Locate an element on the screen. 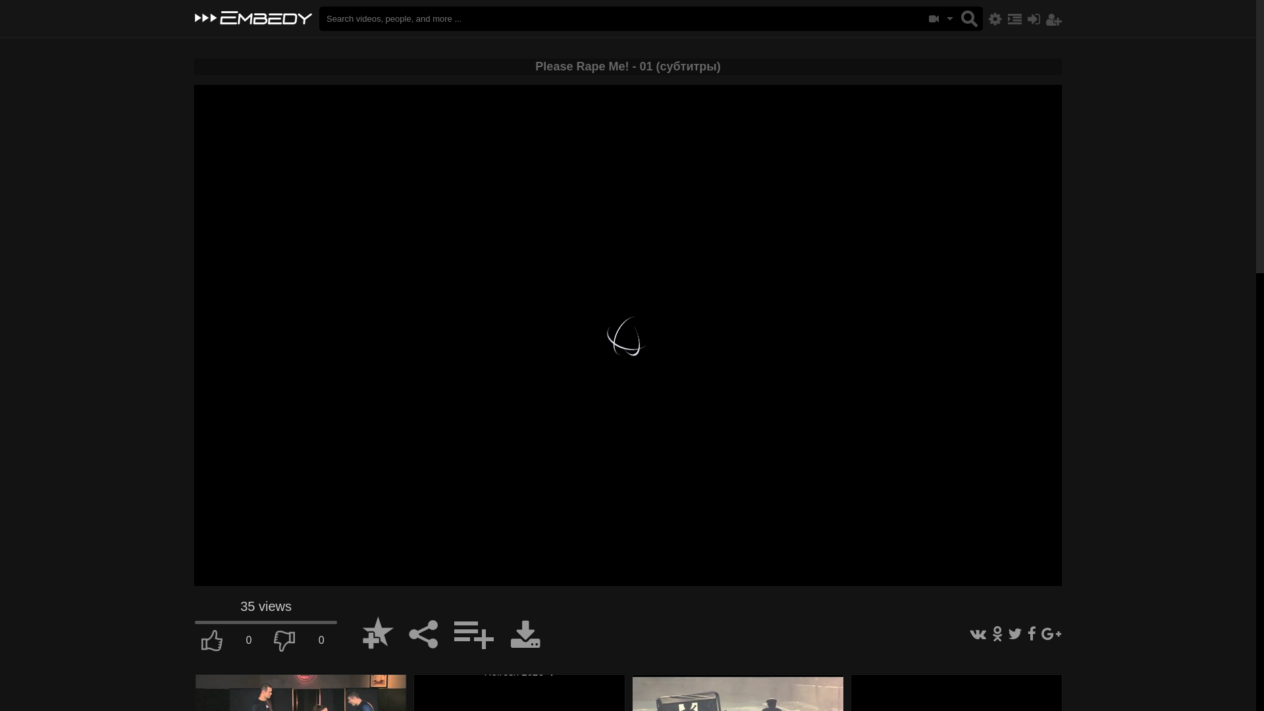 Image resolution: width=1264 pixels, height=711 pixels. Share is located at coordinates (417, 629).